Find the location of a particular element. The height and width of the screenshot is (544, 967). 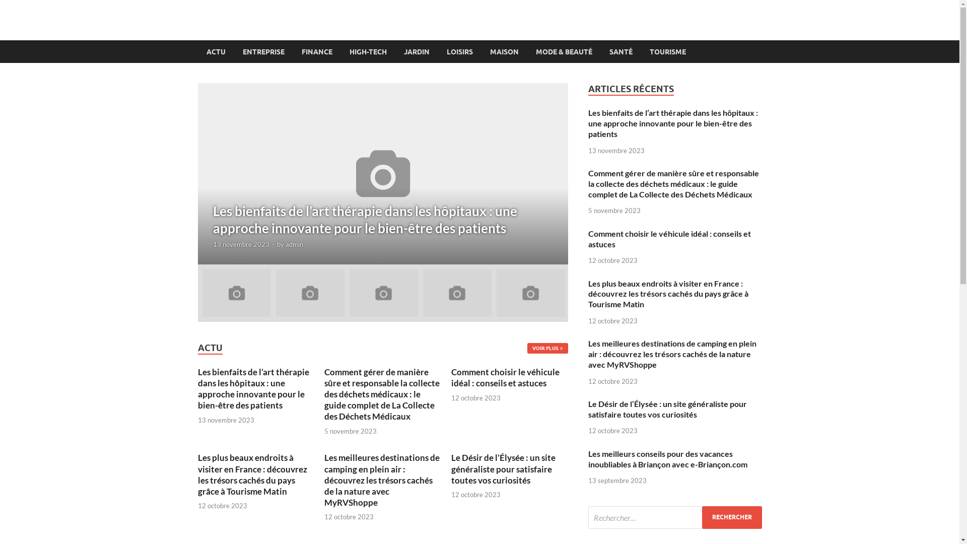

TOURISME is located at coordinates (667, 51).